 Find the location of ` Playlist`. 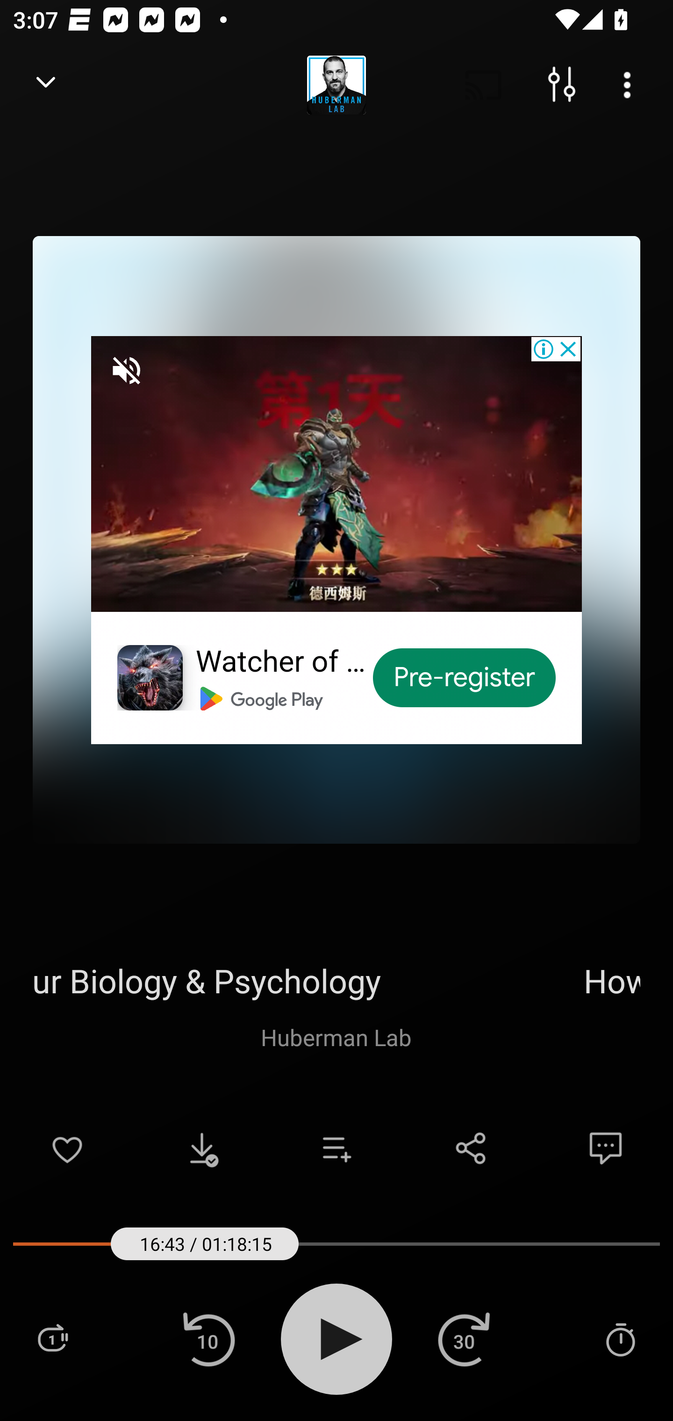

 Playlist is located at coordinates (52, 1339).